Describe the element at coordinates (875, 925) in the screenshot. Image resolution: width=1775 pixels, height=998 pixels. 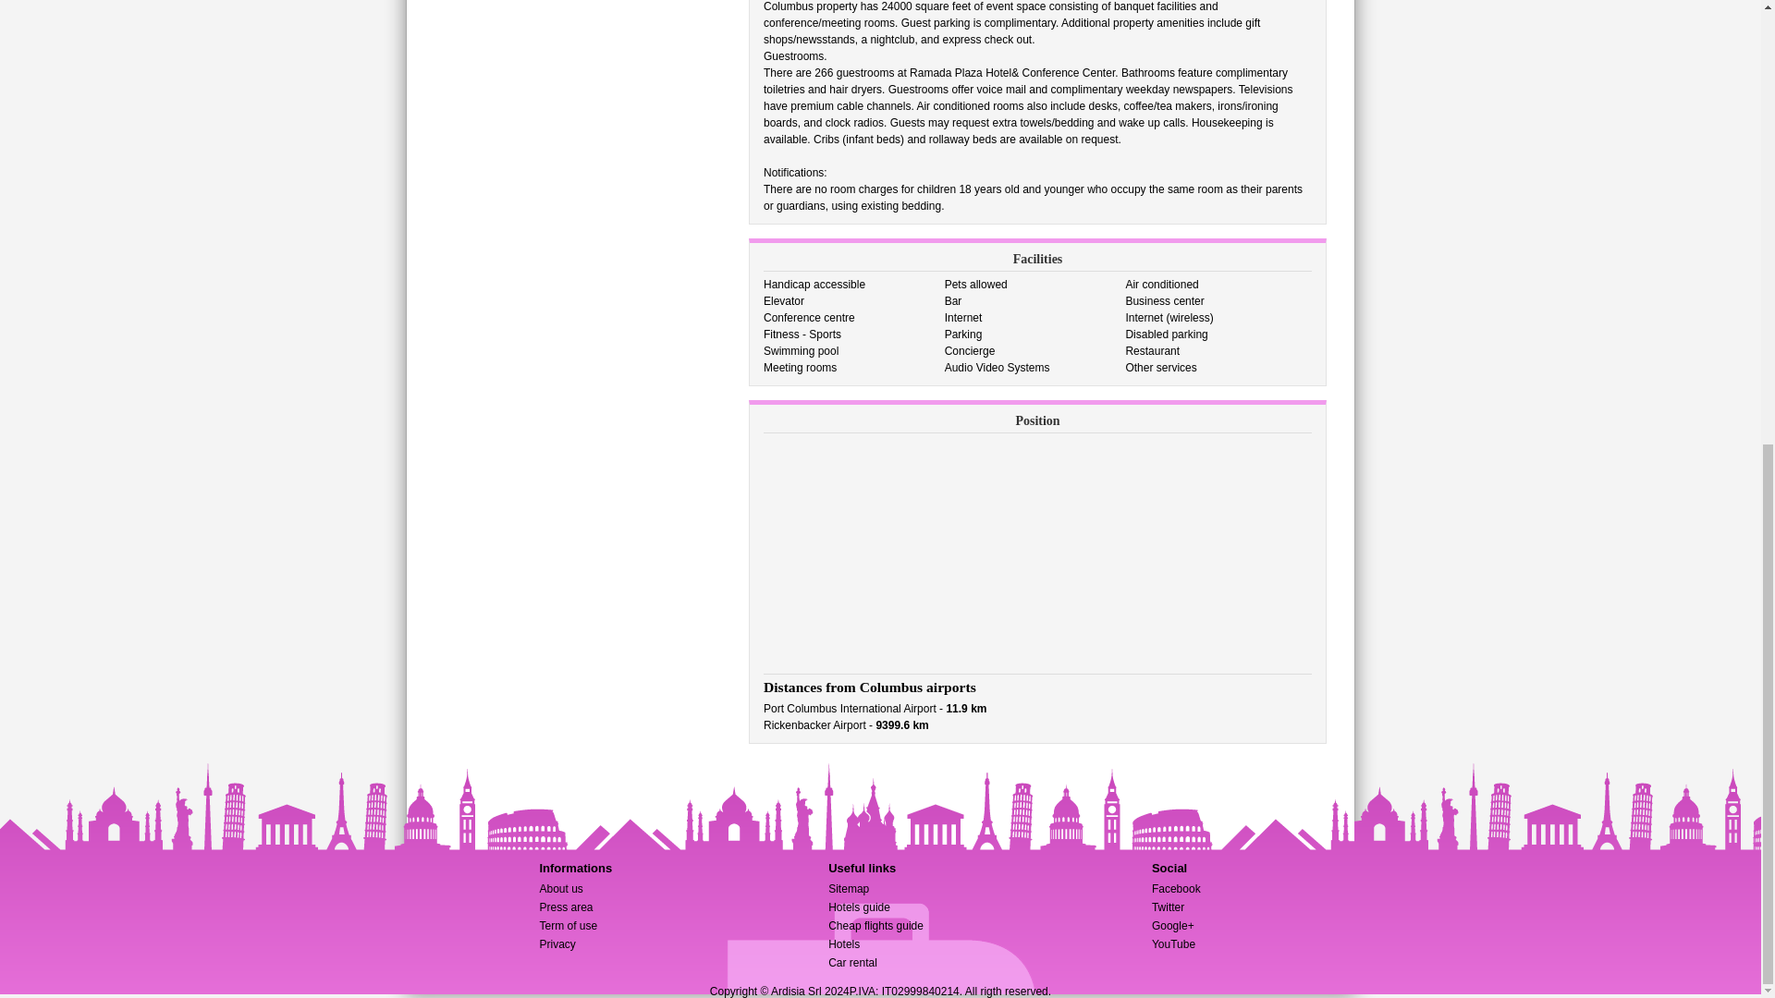
I see `Cheap flights guide` at that location.